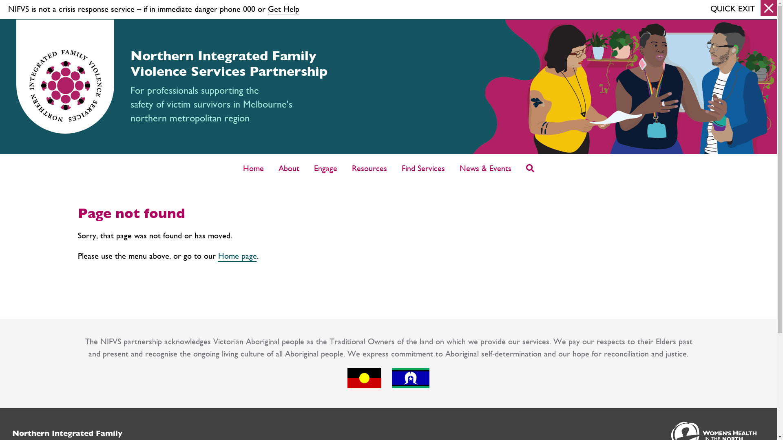 This screenshot has width=783, height=440. I want to click on Home, so click(253, 168).